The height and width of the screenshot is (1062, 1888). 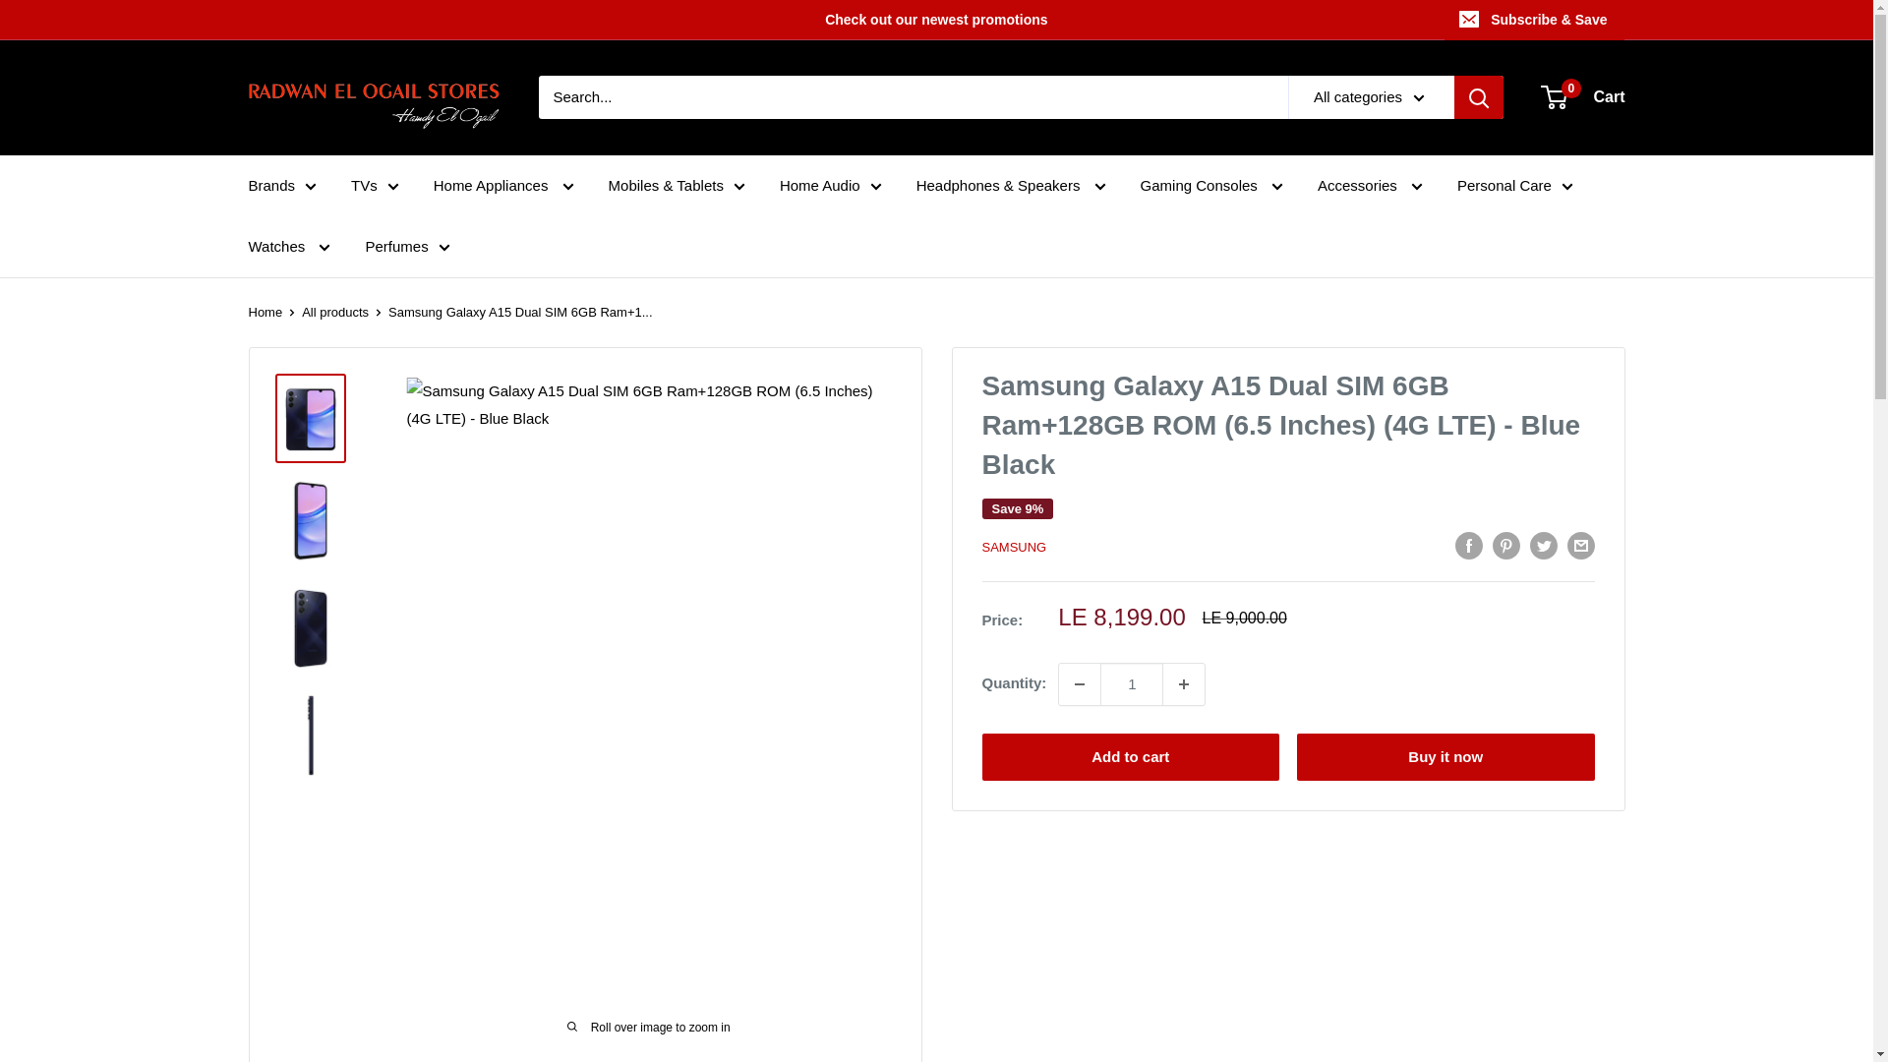 What do you see at coordinates (1131, 682) in the screenshot?
I see `1` at bounding box center [1131, 682].